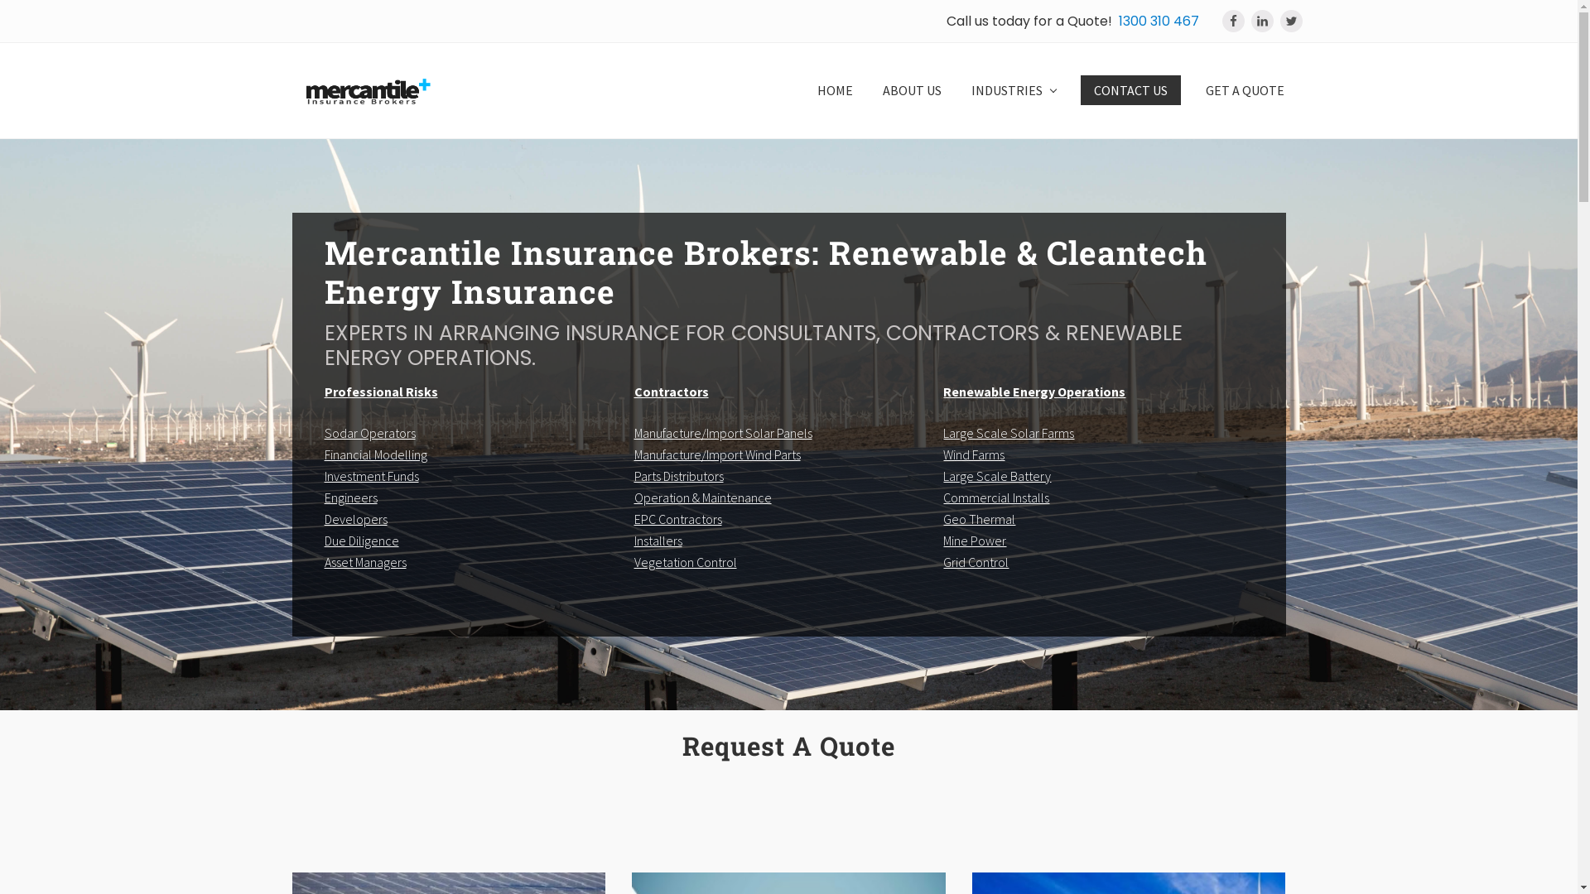 This screenshot has width=1590, height=894. What do you see at coordinates (974, 454) in the screenshot?
I see `Wind Farms` at bounding box center [974, 454].